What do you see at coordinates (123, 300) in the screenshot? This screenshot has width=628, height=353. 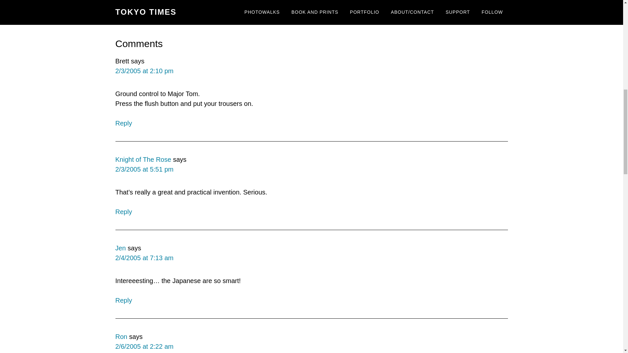 I see `Reply` at bounding box center [123, 300].